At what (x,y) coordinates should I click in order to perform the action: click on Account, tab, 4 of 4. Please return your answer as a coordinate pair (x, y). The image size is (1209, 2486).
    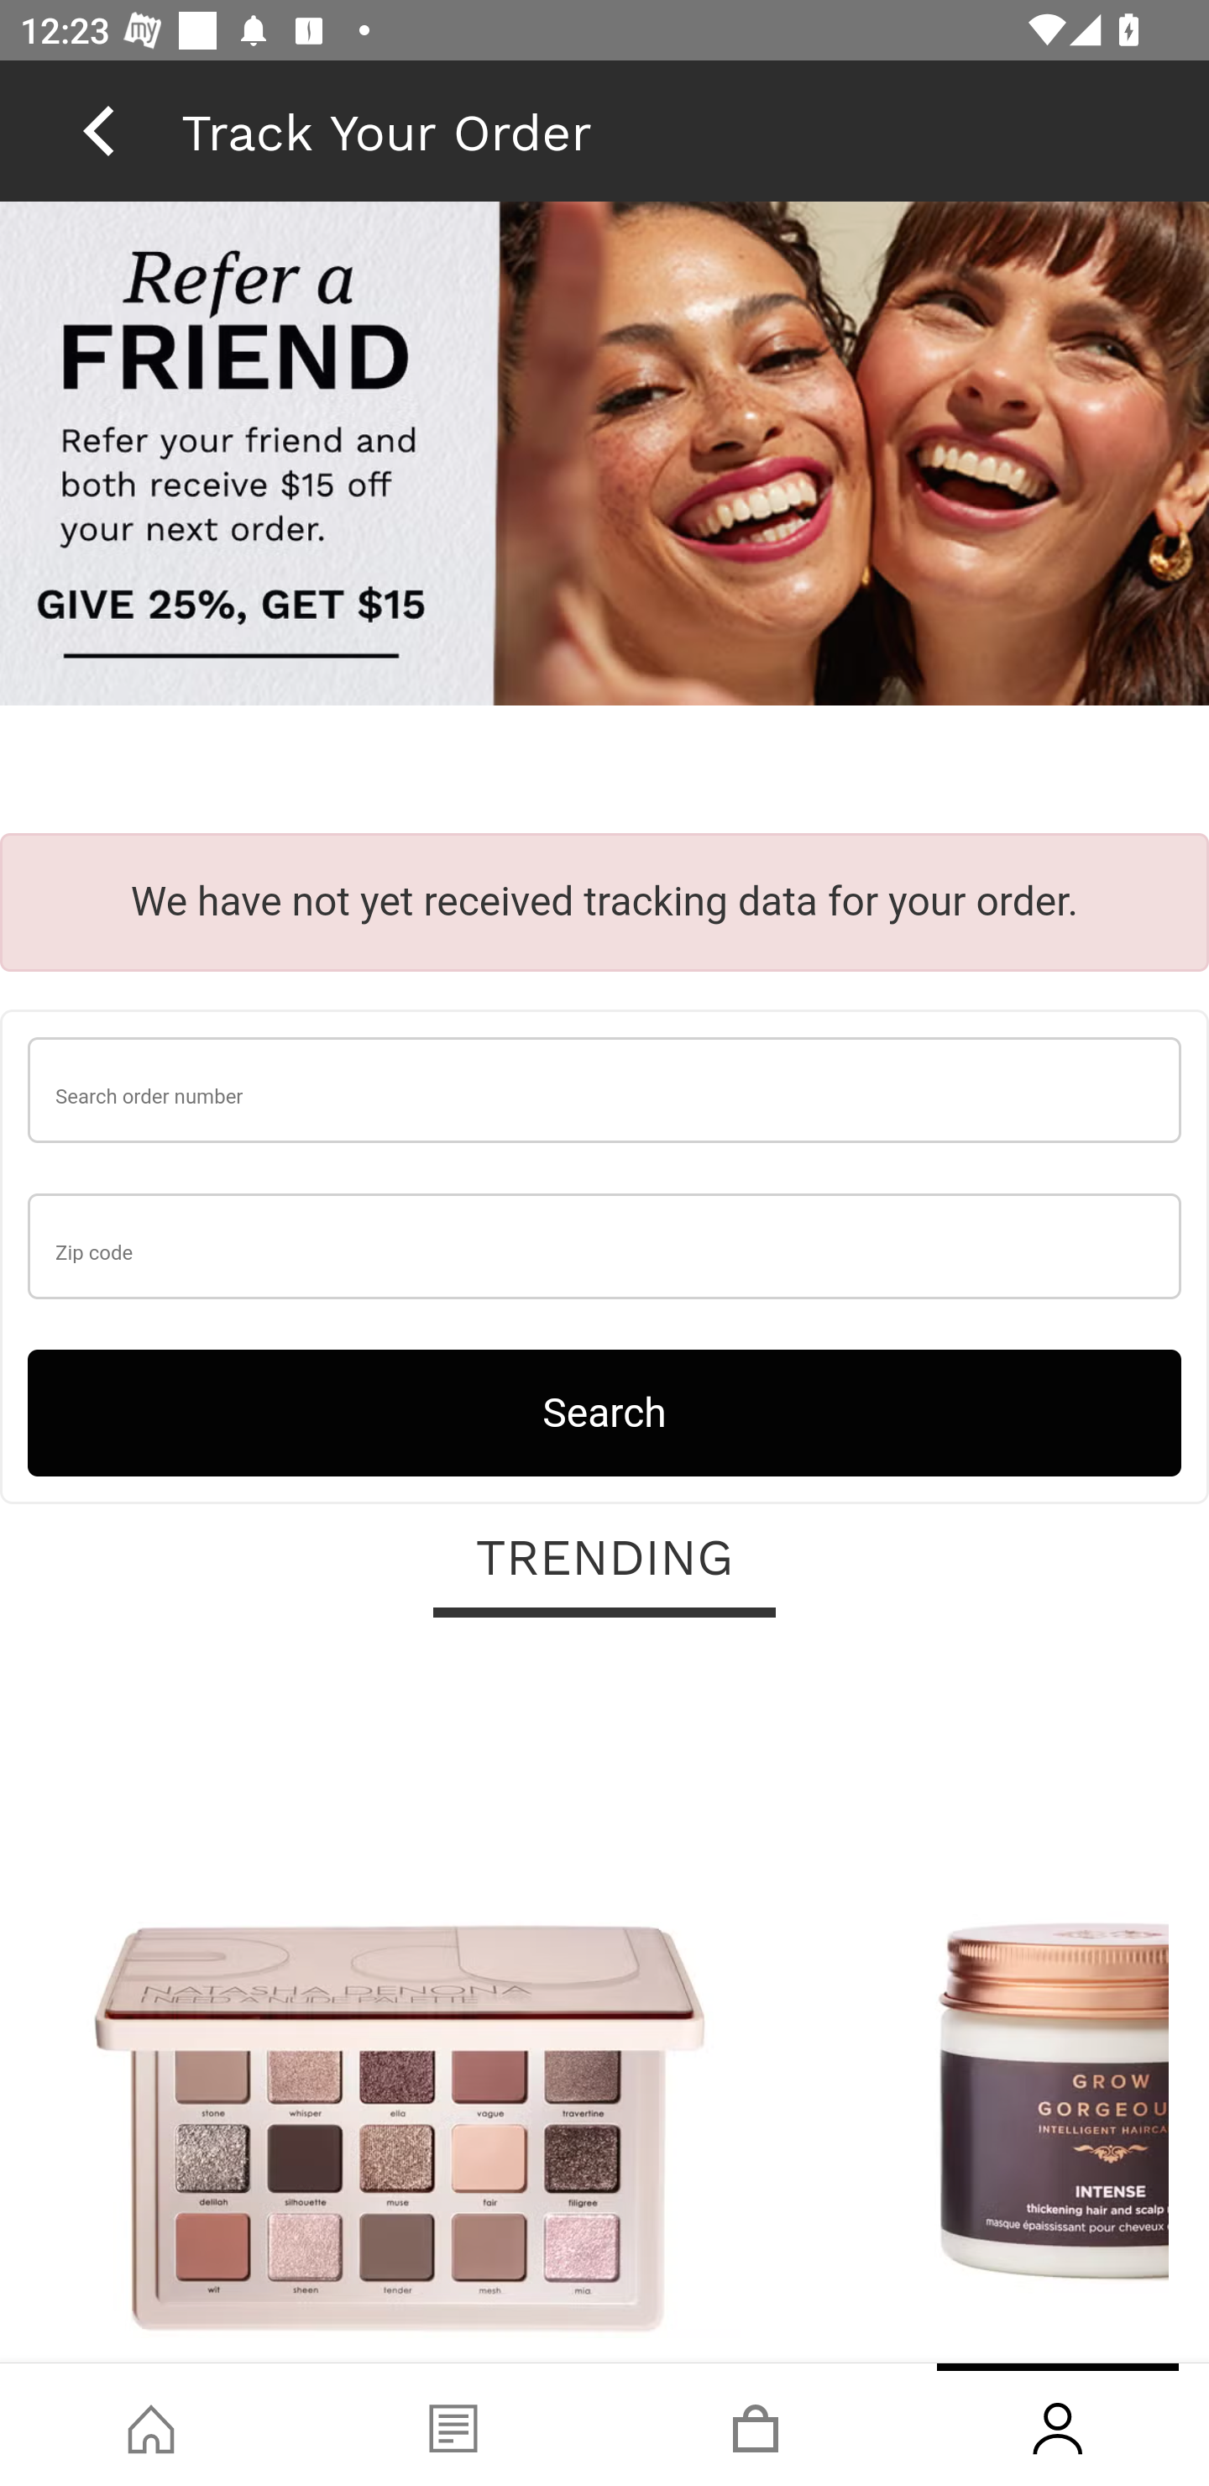
    Looking at the image, I should click on (1058, 2425).